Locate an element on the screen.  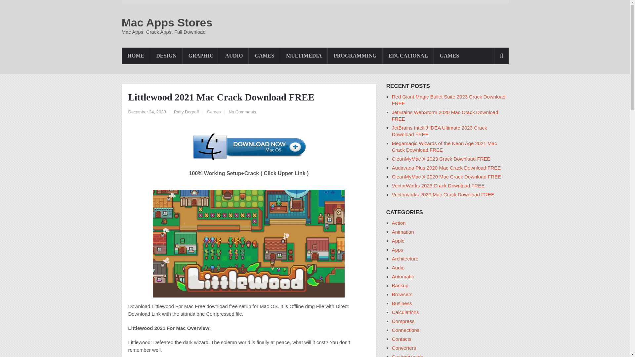
GAMES is located at coordinates (264, 56).